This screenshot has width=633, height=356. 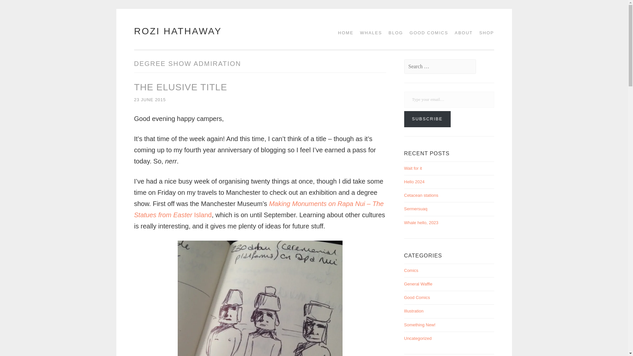 I want to click on ABOUT, so click(x=462, y=33).